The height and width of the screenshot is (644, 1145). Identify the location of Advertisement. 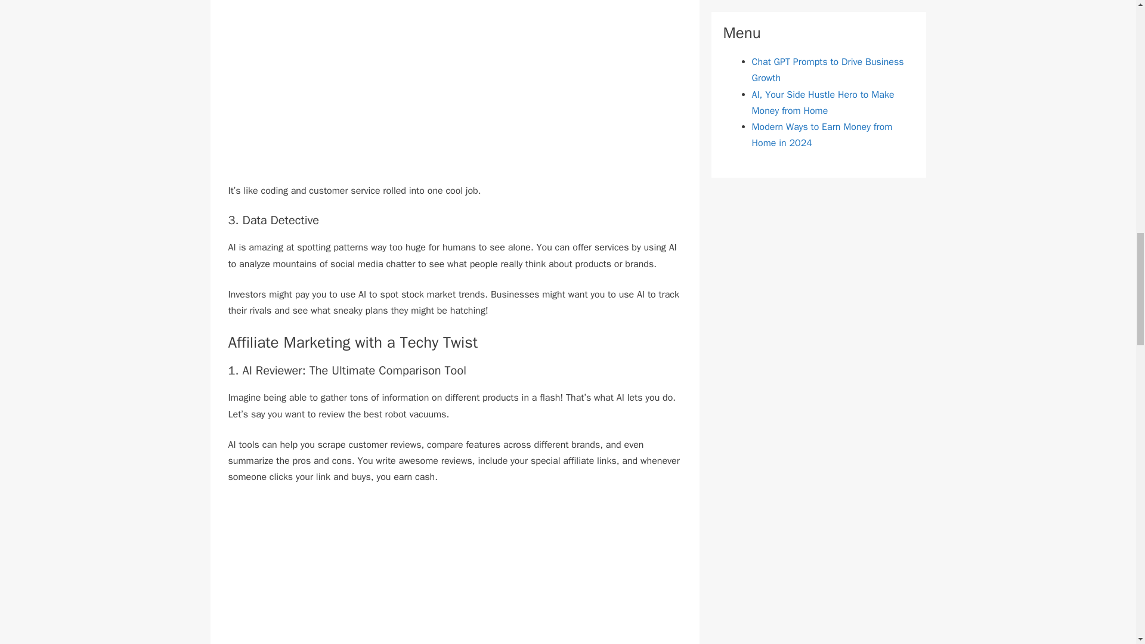
(454, 99).